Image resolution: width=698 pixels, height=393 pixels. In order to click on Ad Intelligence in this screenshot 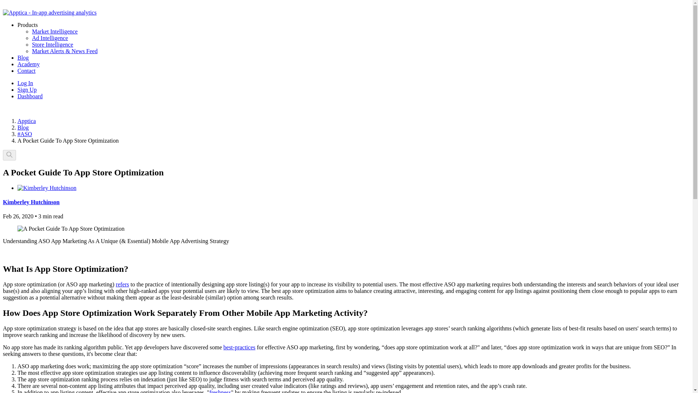, I will do `click(50, 38)`.